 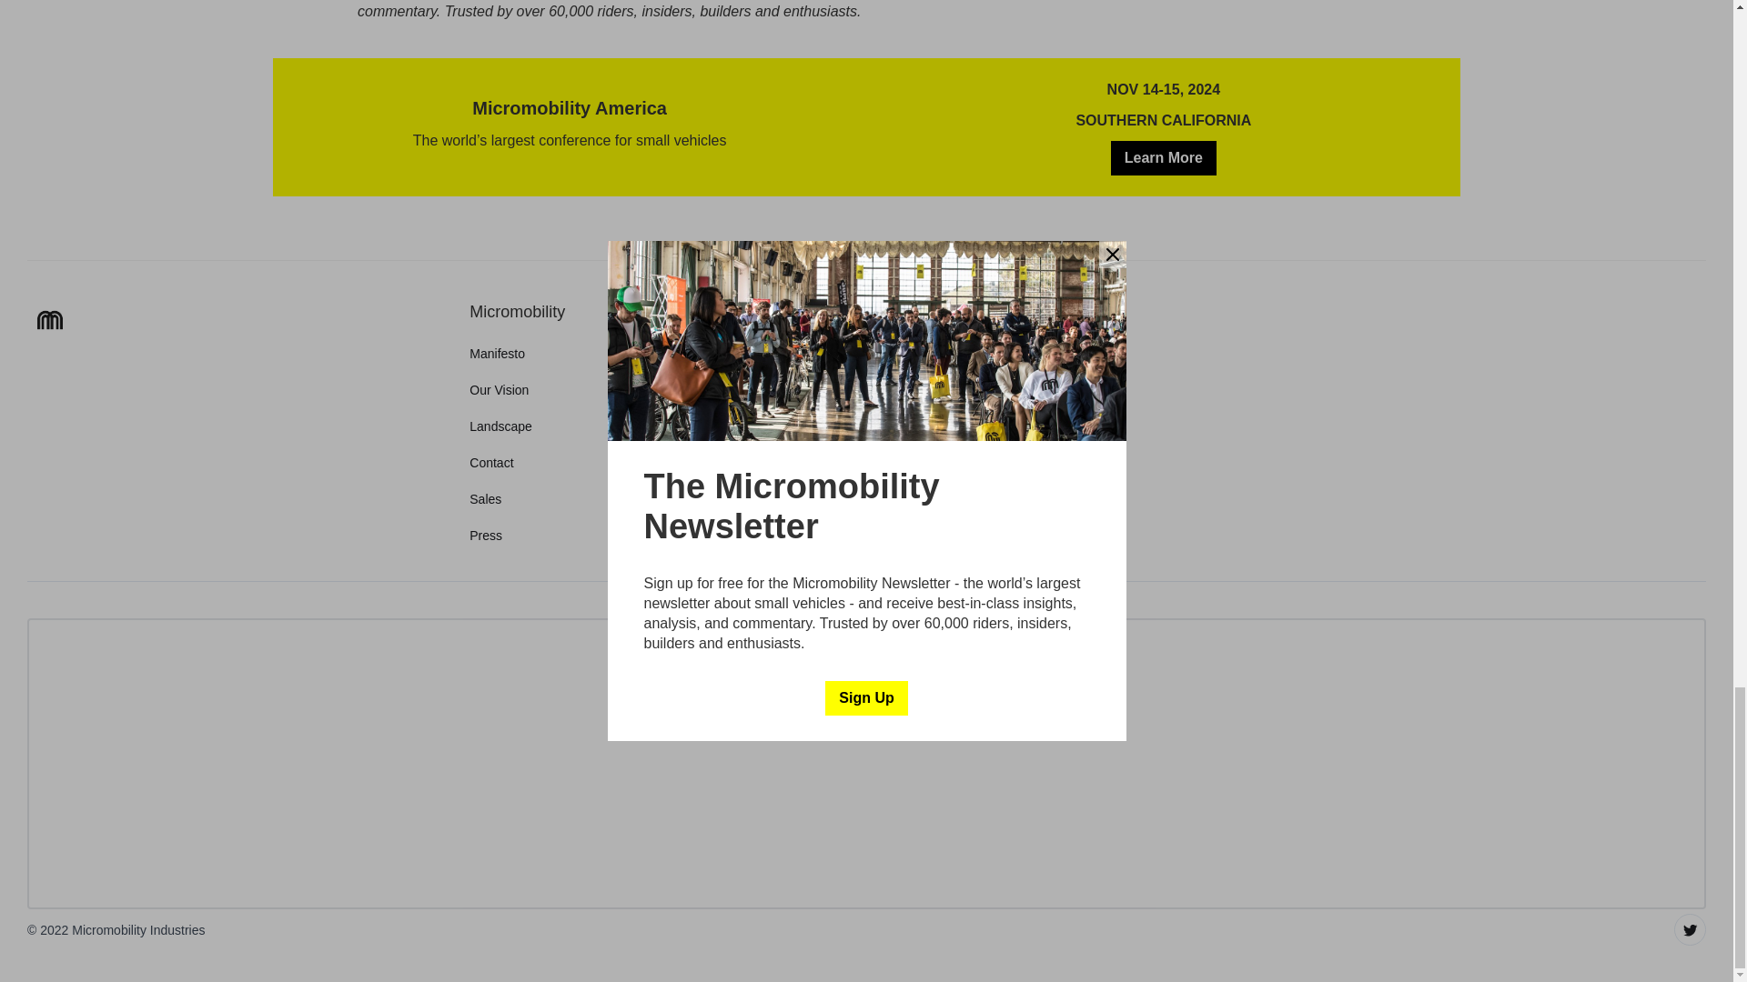 What do you see at coordinates (989, 462) in the screenshot?
I see `Webinars` at bounding box center [989, 462].